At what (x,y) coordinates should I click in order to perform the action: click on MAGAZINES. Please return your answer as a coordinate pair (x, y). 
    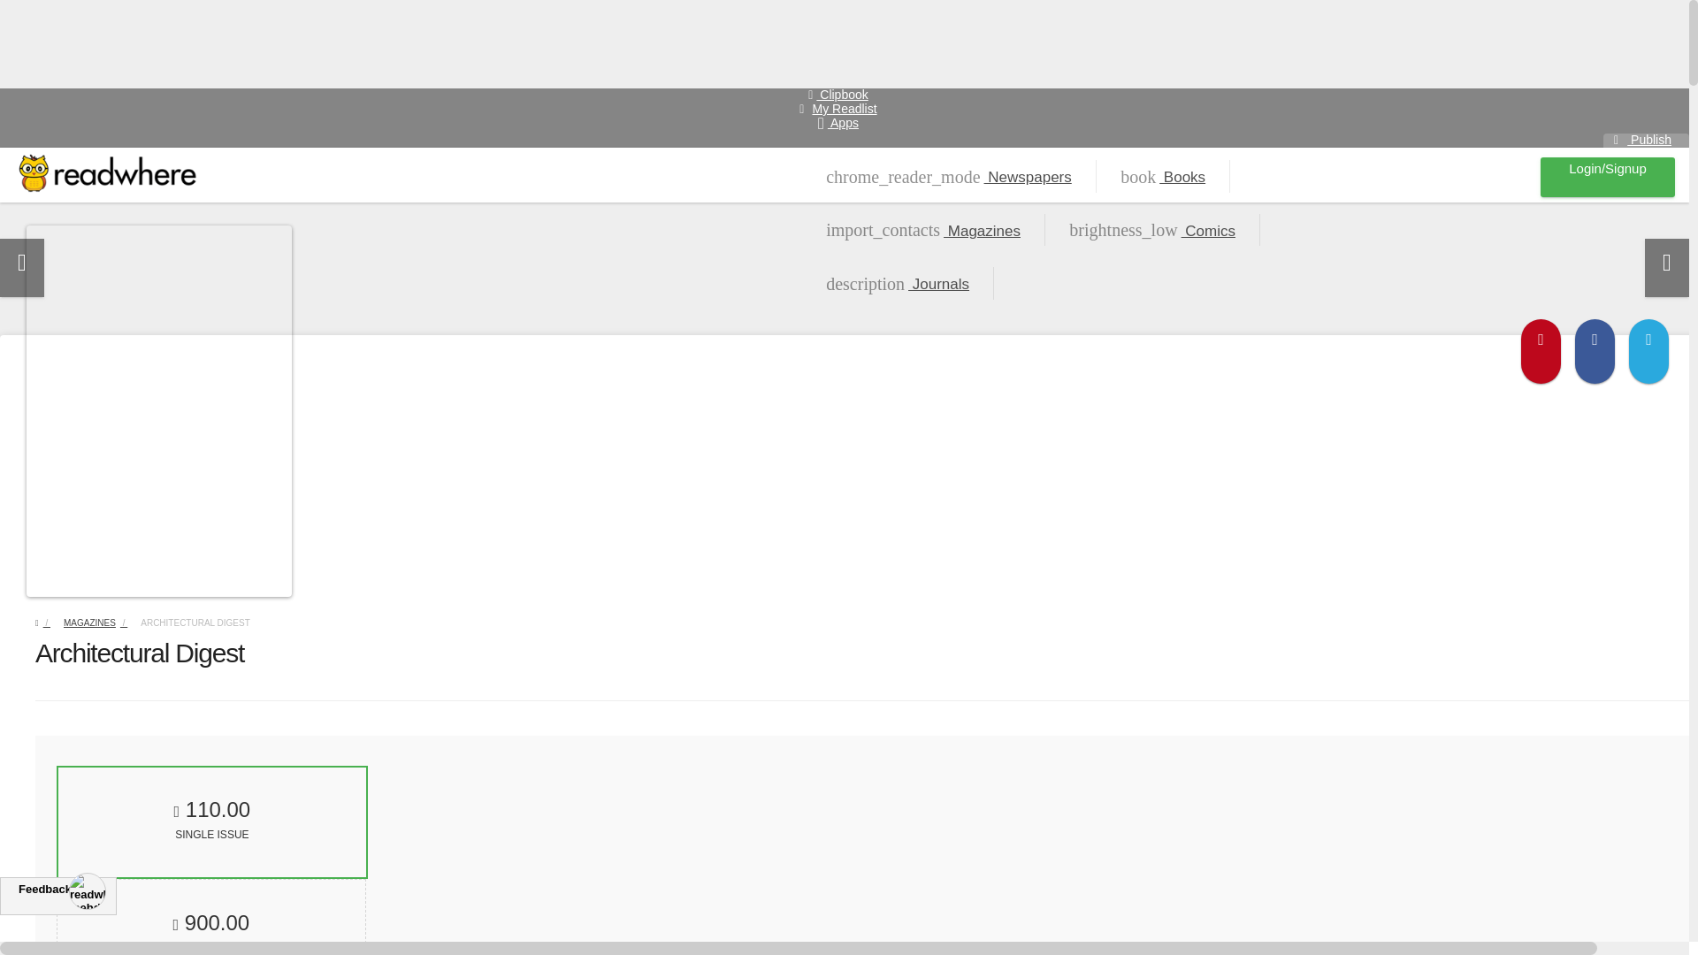
    Looking at the image, I should click on (897, 283).